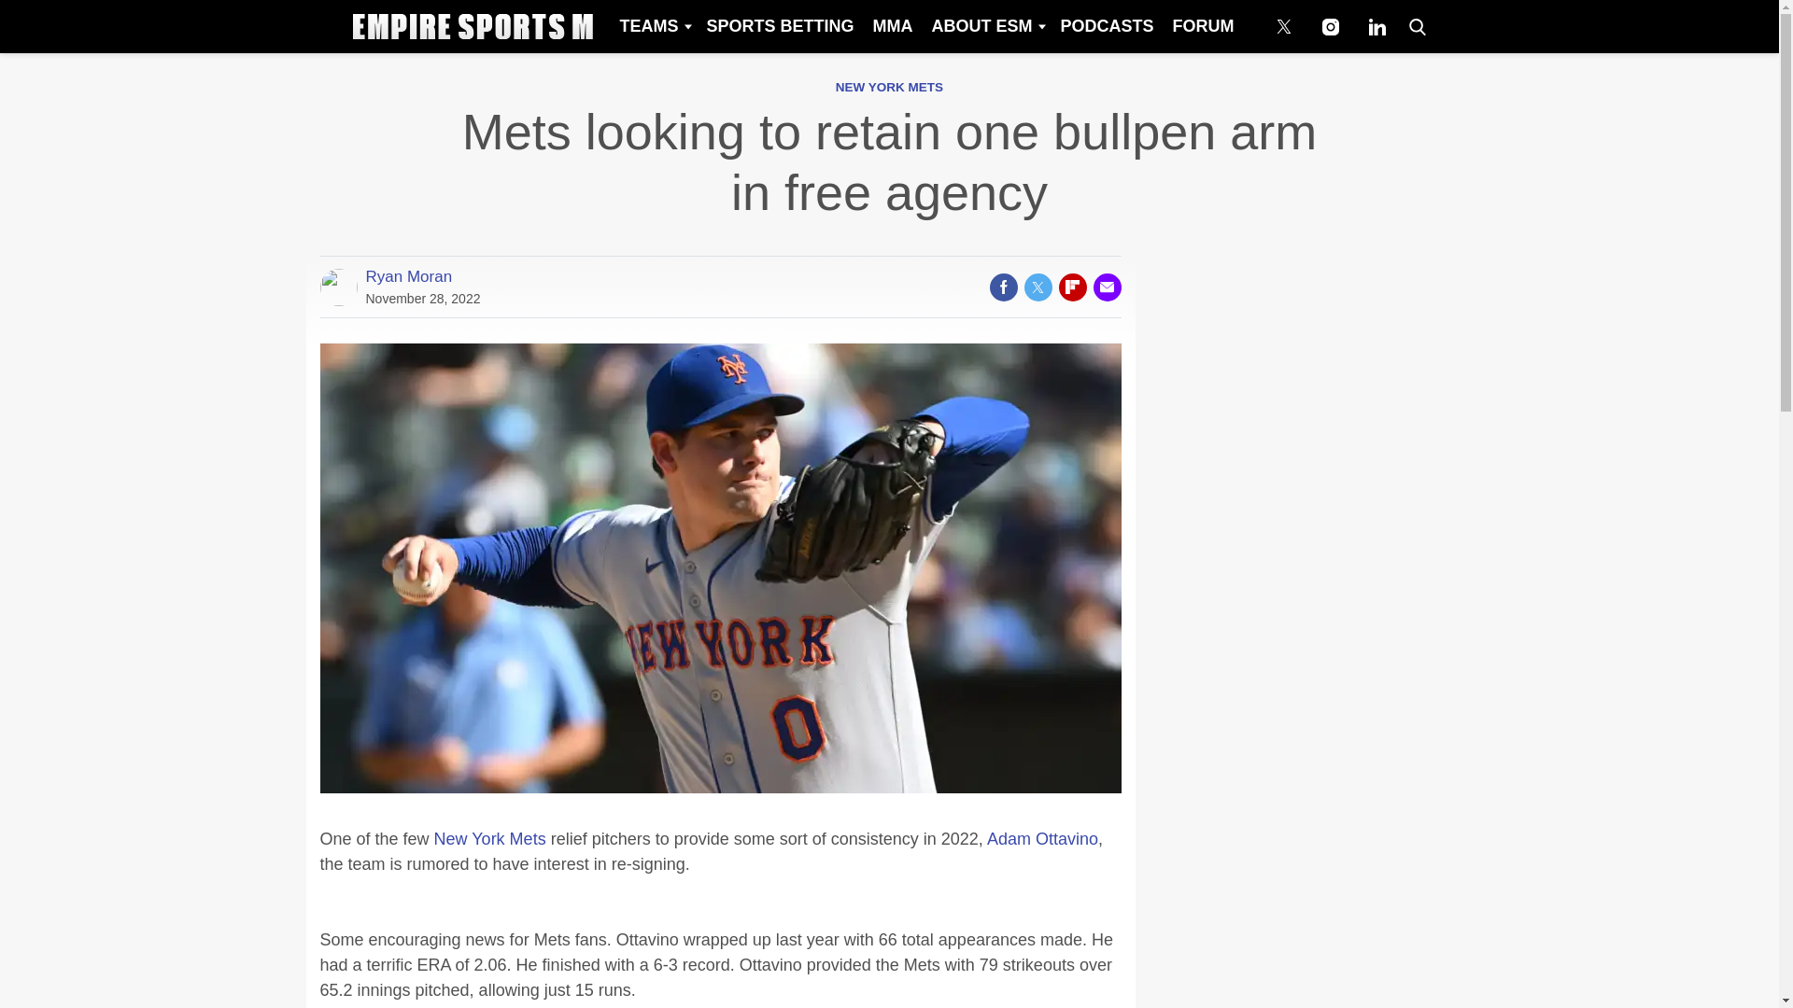 Image resolution: width=1793 pixels, height=1008 pixels. I want to click on Adam Ottavino, so click(1042, 838).